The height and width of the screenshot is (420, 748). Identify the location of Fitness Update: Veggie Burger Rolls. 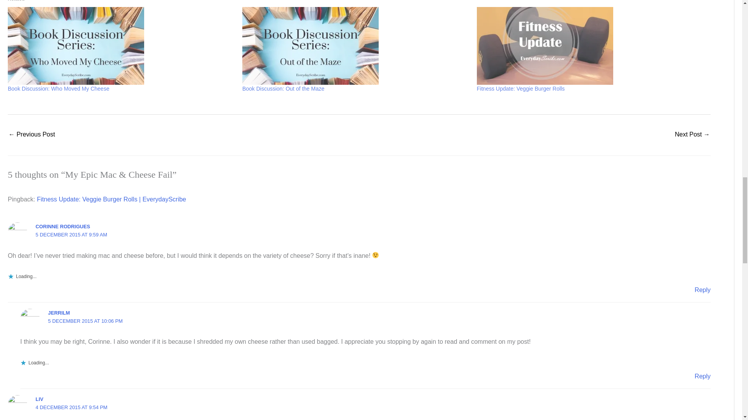
(590, 46).